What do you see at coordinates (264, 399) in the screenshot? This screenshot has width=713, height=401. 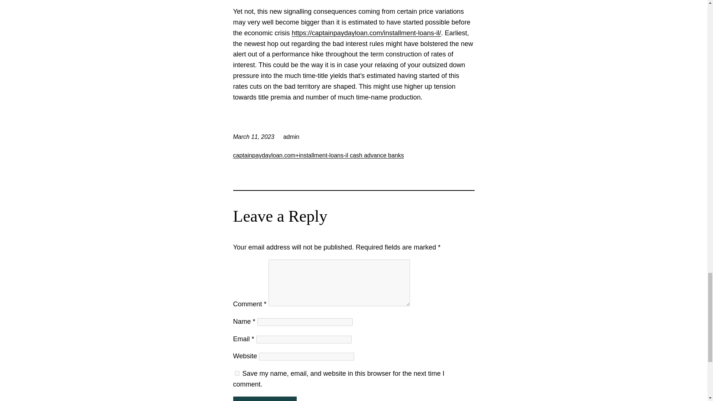 I see `Post Comment` at bounding box center [264, 399].